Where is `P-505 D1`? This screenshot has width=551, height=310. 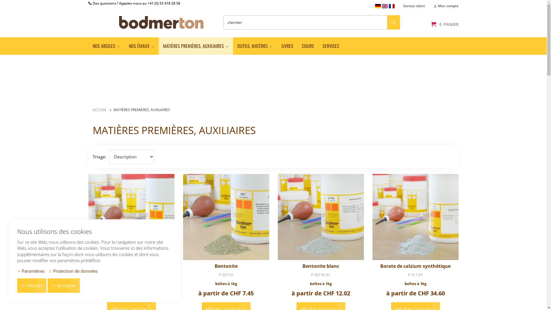 P-505 D1 is located at coordinates (131, 275).